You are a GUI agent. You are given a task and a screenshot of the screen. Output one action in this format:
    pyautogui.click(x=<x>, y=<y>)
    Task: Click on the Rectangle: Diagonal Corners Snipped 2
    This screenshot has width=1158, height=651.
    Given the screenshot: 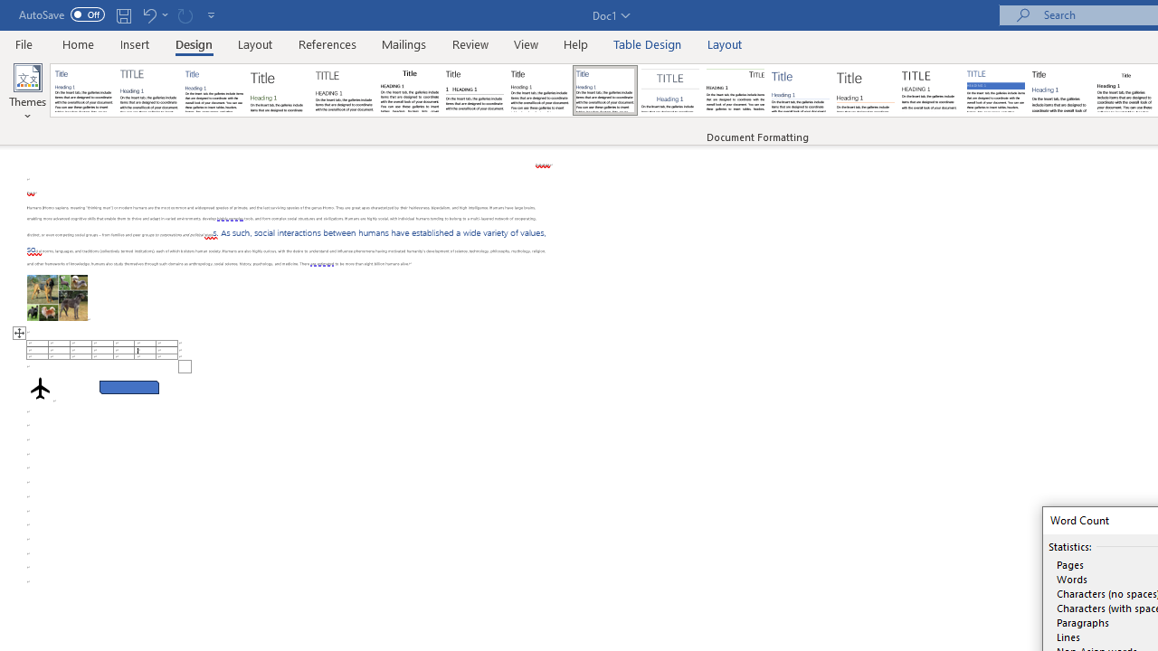 What is the action you would take?
    pyautogui.click(x=129, y=387)
    